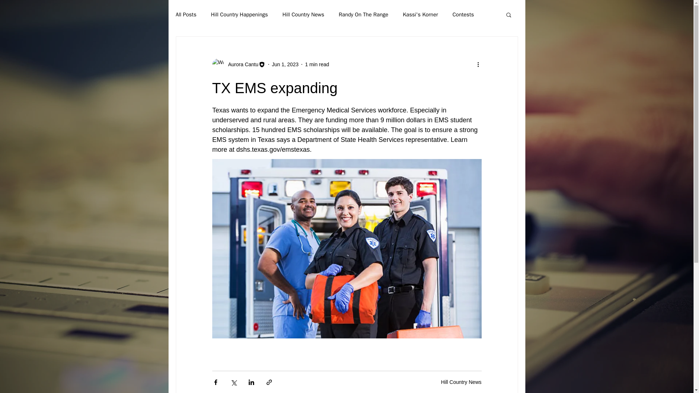 This screenshot has width=699, height=393. What do you see at coordinates (285, 64) in the screenshot?
I see `Jun 1, 2023` at bounding box center [285, 64].